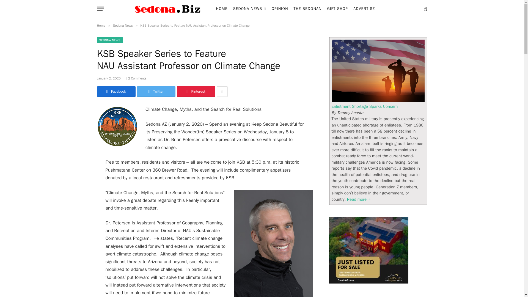 The image size is (528, 297). I want to click on HOME, so click(222, 9).